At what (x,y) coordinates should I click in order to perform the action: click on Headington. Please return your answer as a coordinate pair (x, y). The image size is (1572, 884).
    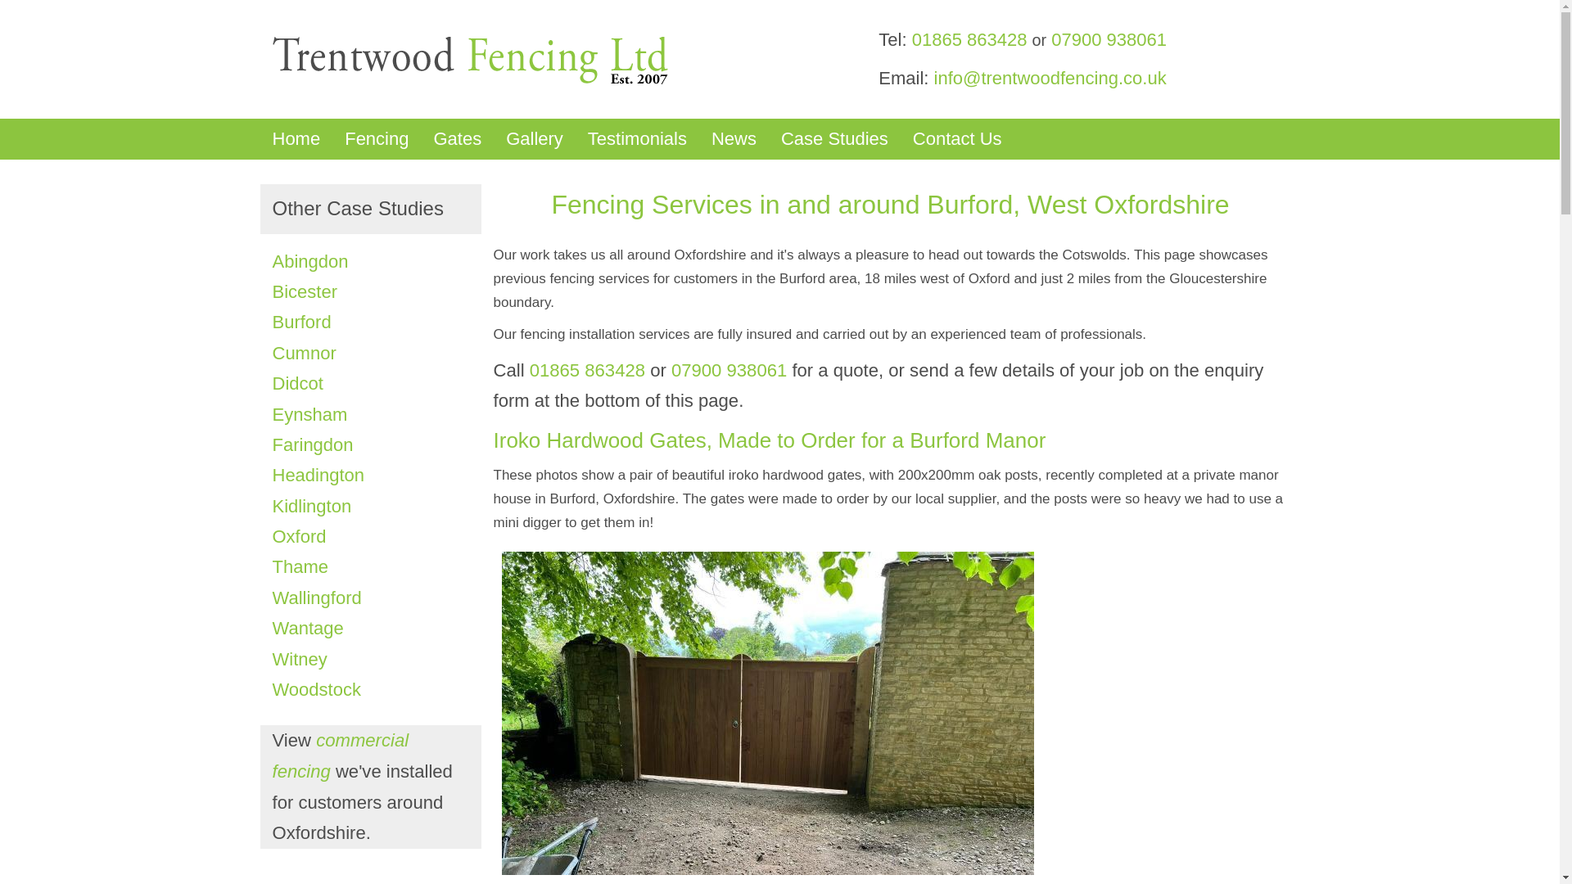
    Looking at the image, I should click on (318, 475).